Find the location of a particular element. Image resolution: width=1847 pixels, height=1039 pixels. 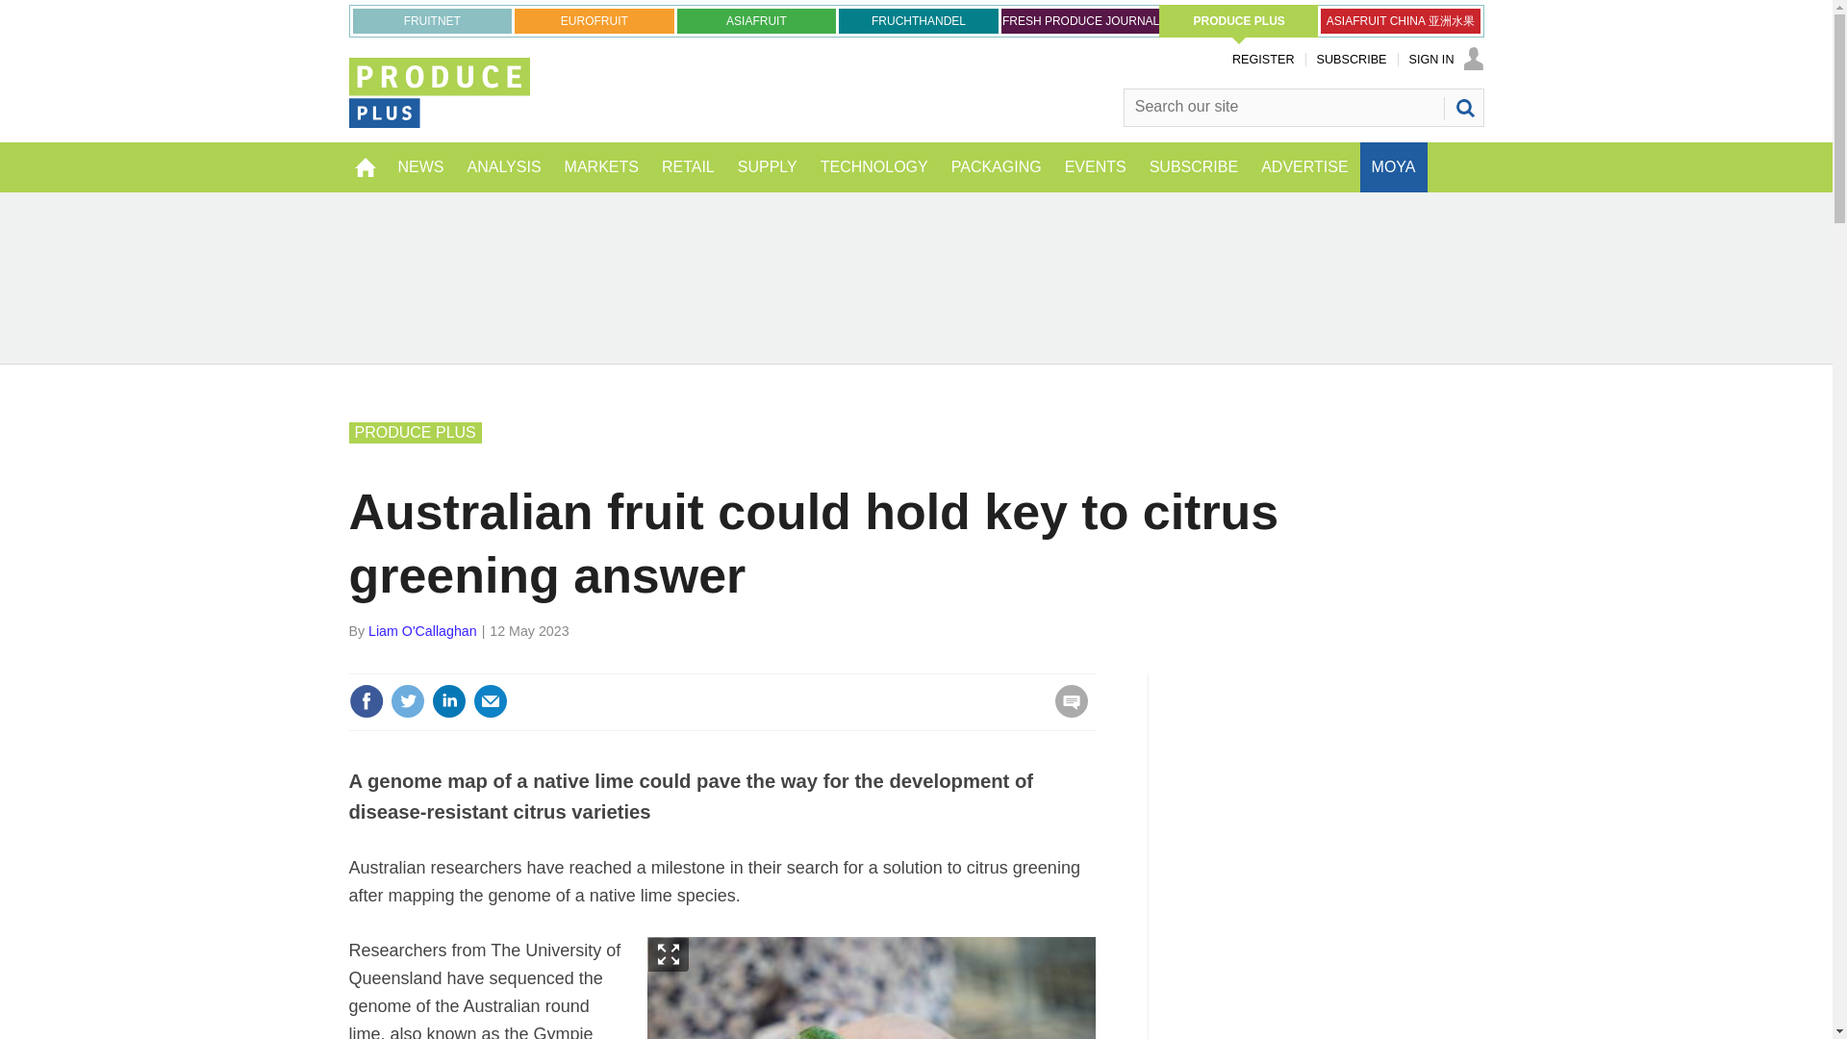

Share this on Linked in is located at coordinates (447, 700).